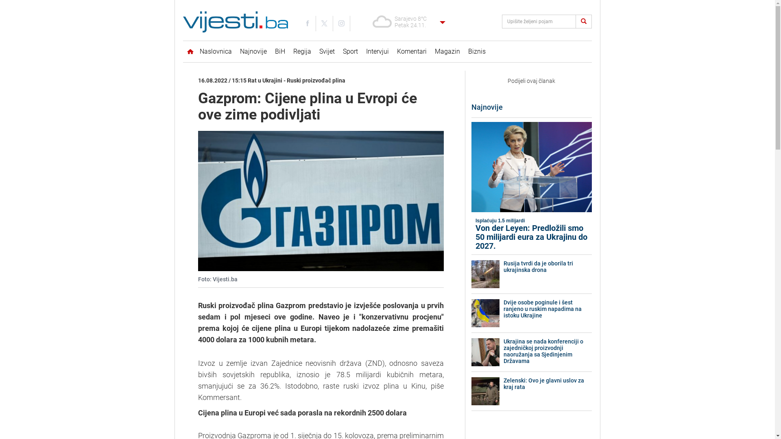 This screenshot has width=781, height=439. I want to click on Biznis, so click(477, 52).